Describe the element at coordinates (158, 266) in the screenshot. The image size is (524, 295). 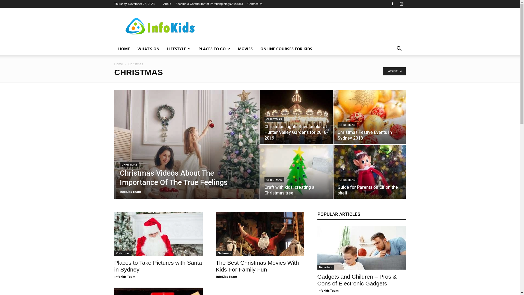
I see `Places to Take Pictures with Santa in Sydney` at that location.